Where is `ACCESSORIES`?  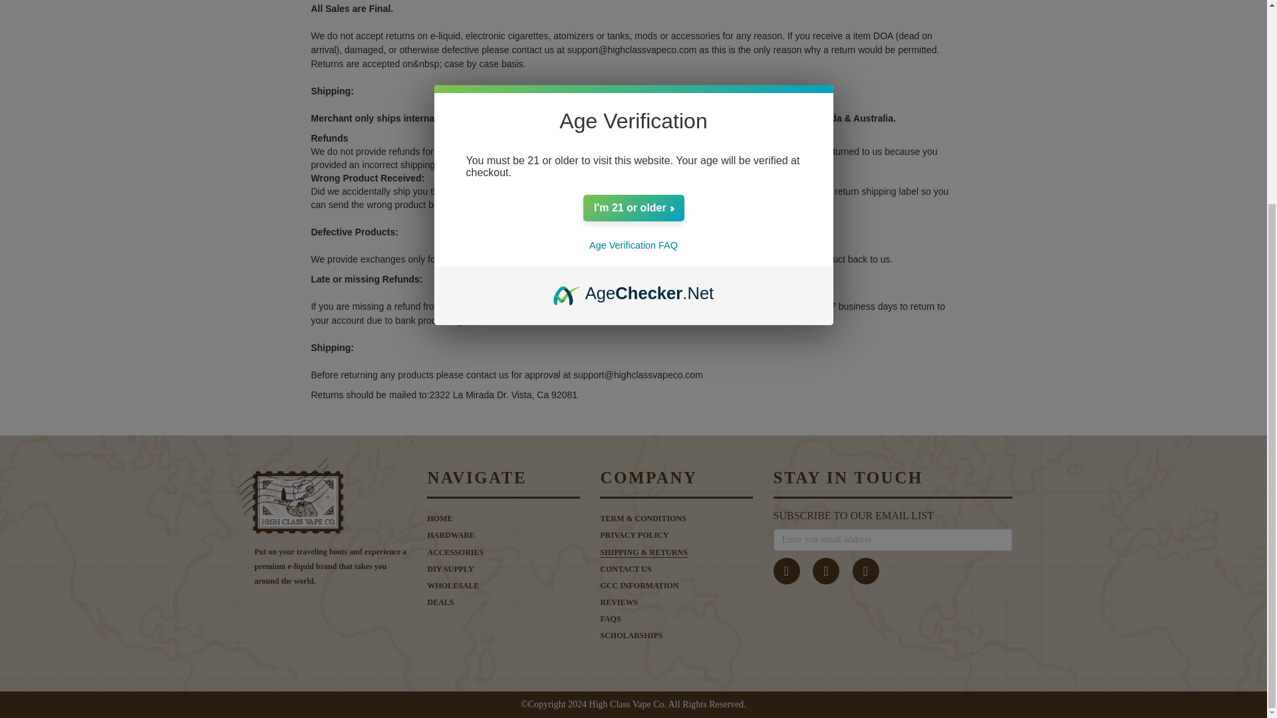 ACCESSORIES is located at coordinates (503, 552).